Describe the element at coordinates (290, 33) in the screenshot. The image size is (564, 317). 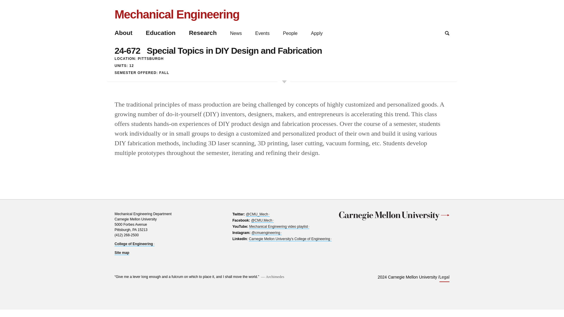
I see `People` at that location.